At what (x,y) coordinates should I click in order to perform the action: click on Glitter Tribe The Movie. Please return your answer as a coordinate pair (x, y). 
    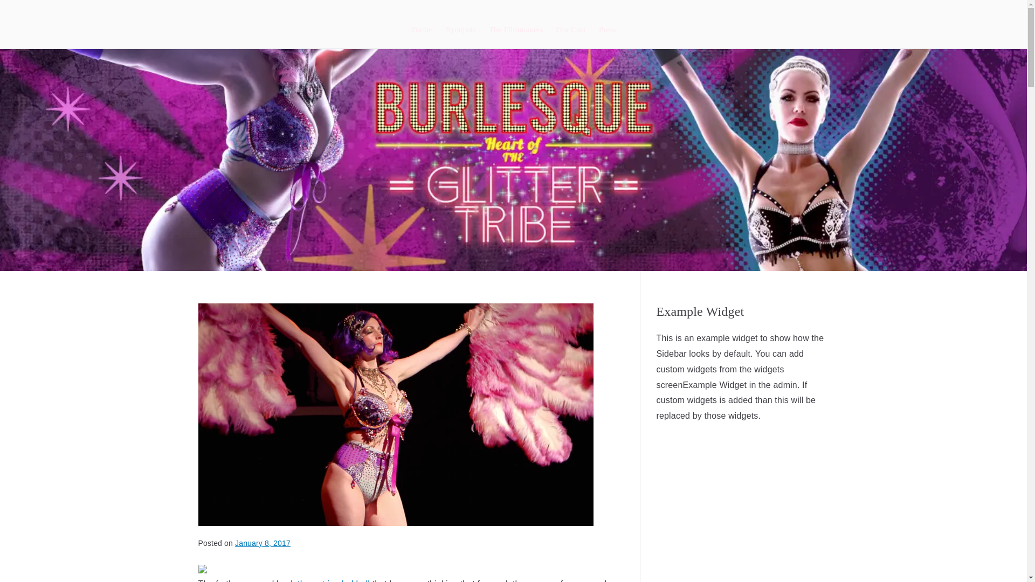
    Looking at the image, I should click on (630, 25).